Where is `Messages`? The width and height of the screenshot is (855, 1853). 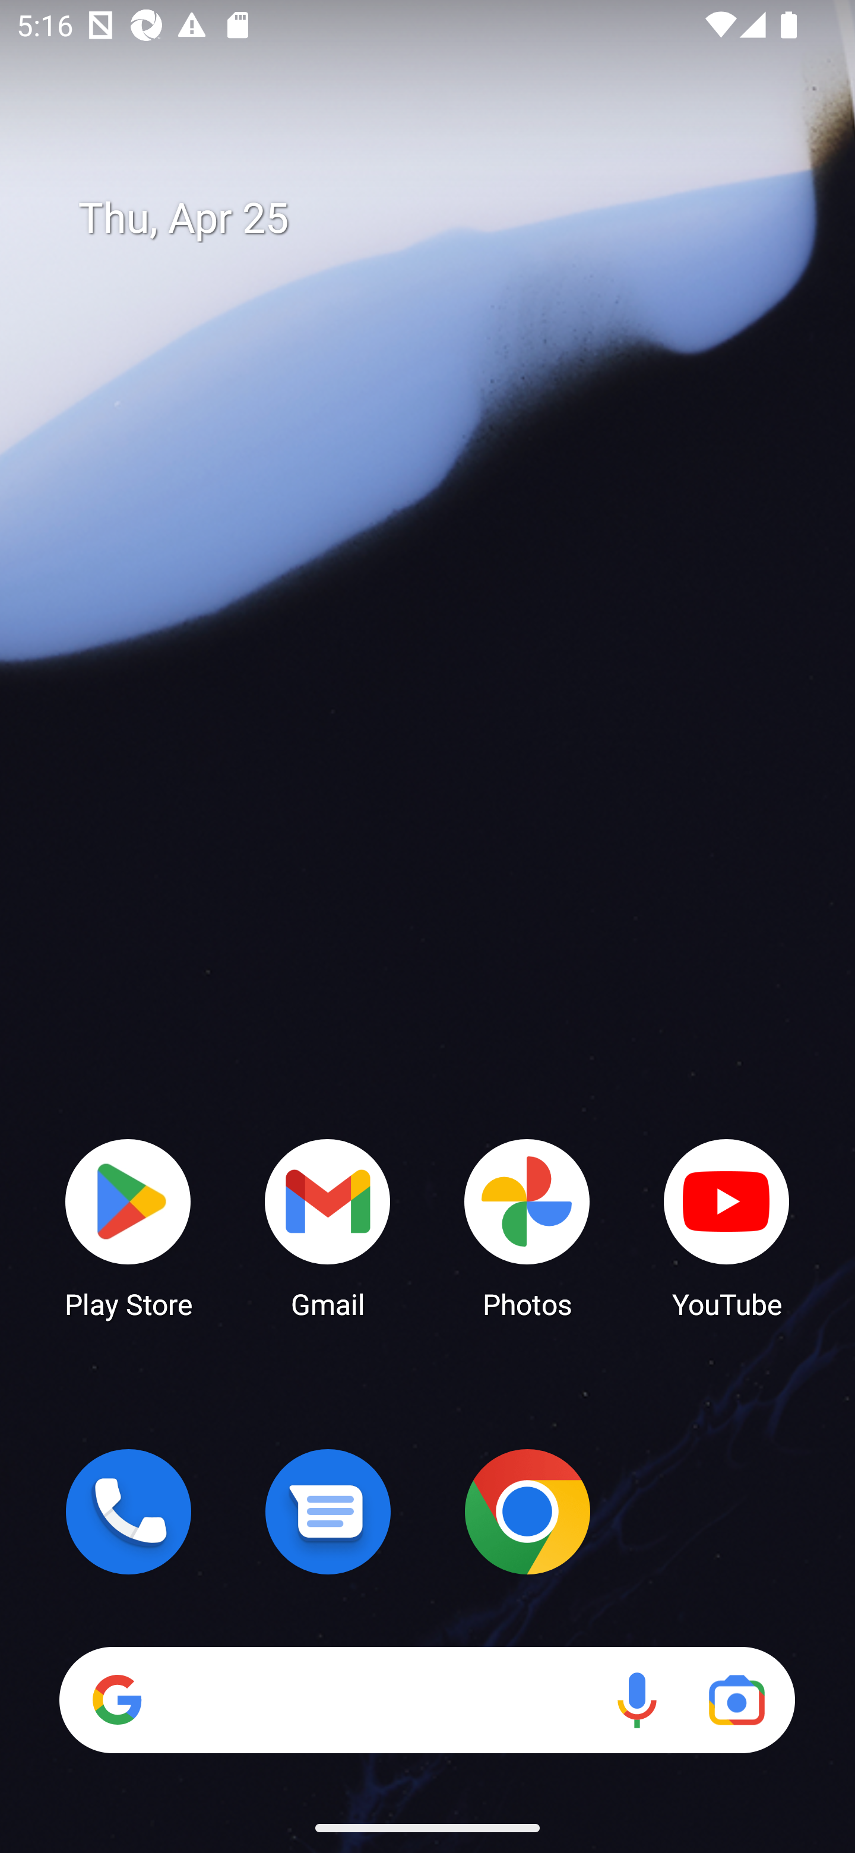
Messages is located at coordinates (328, 1512).